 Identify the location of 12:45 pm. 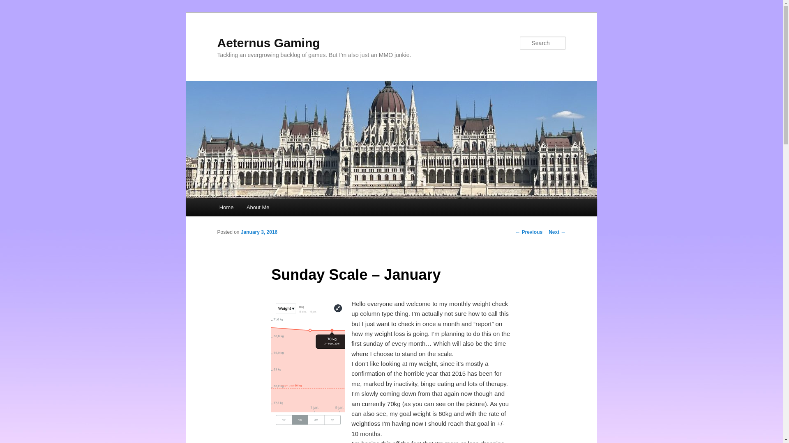
(259, 232).